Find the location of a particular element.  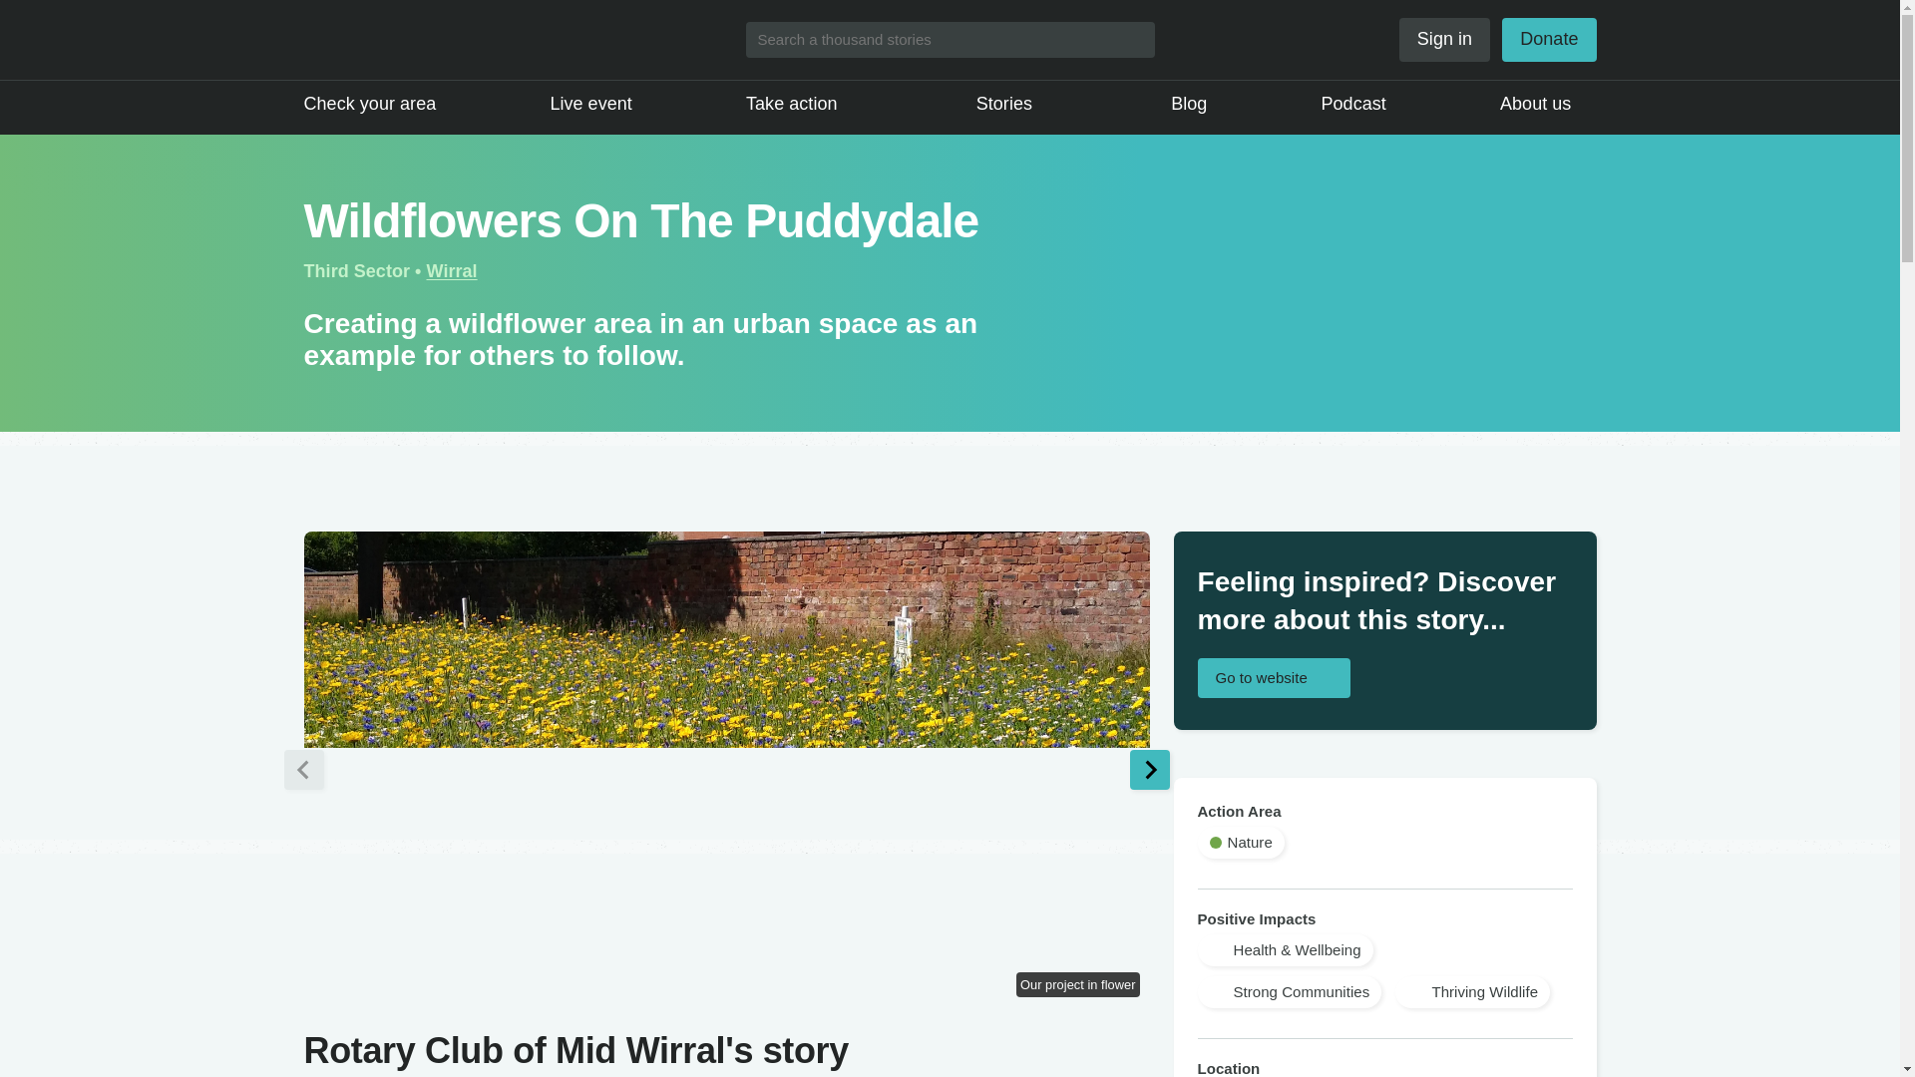

Blog is located at coordinates (1188, 104).